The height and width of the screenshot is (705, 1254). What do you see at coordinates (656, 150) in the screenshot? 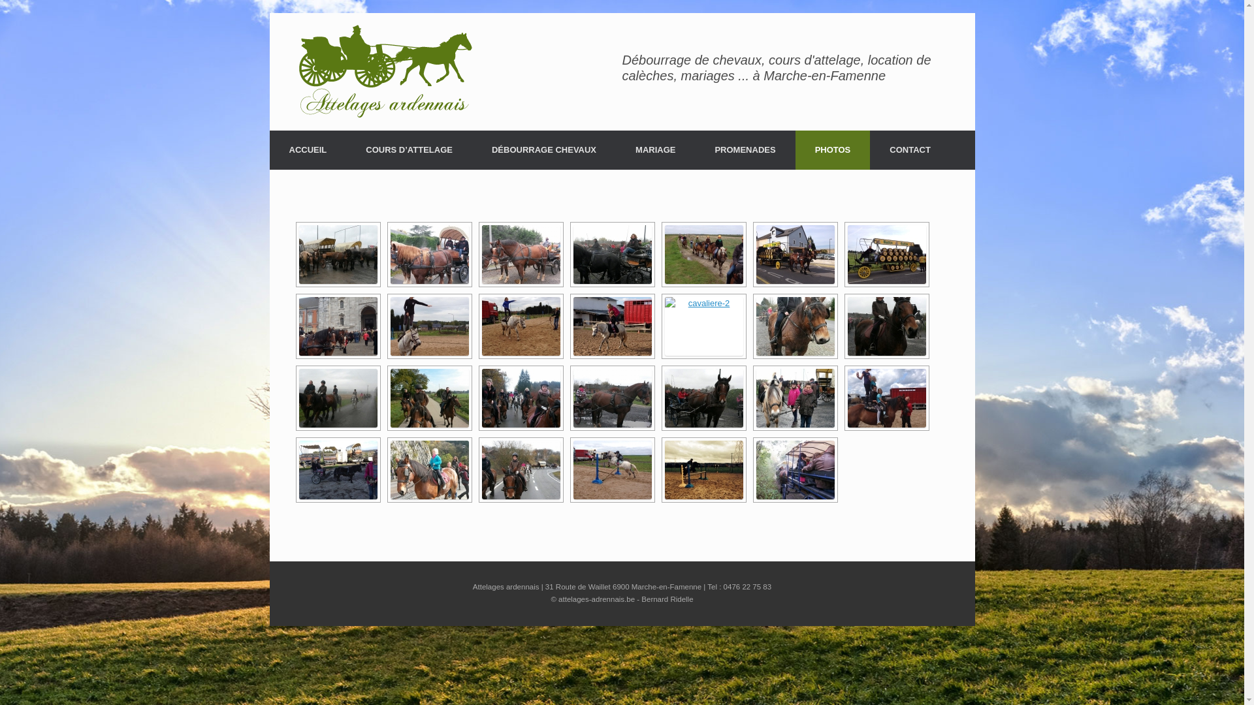
I see `MARIAGE` at bounding box center [656, 150].